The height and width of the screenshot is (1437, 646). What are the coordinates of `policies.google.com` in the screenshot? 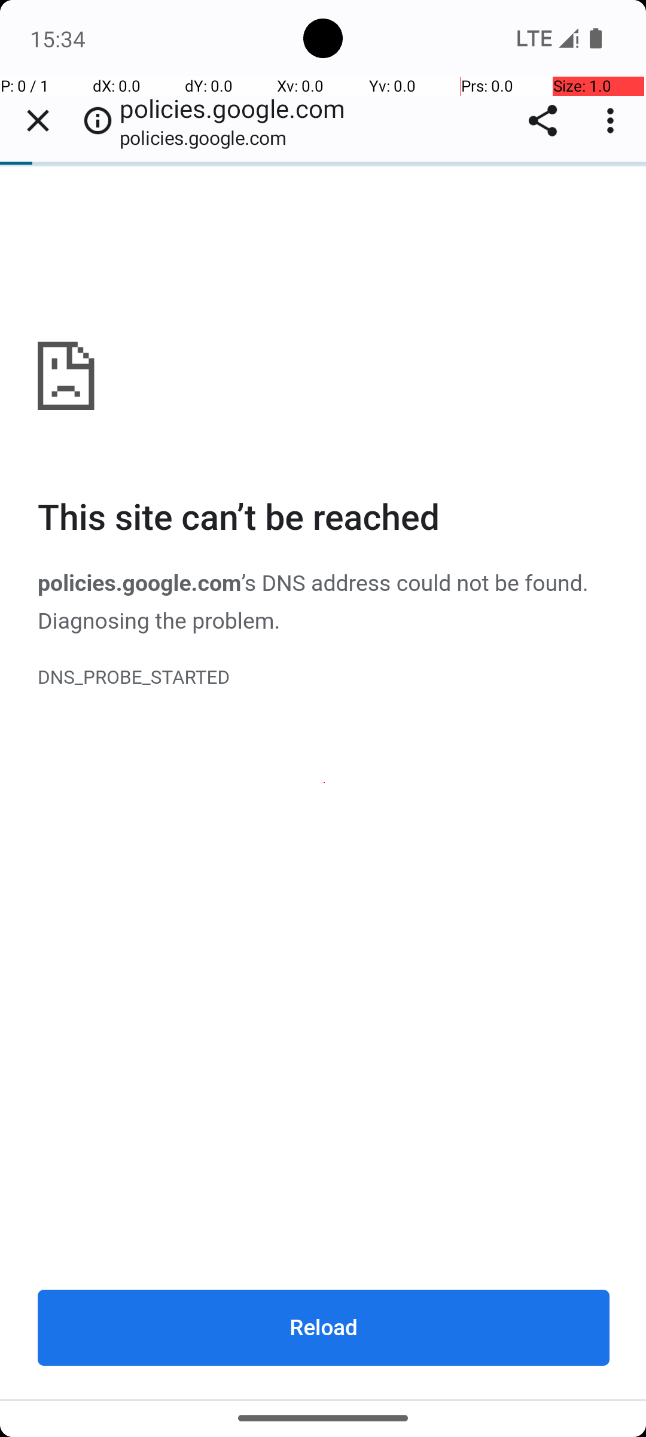 It's located at (324, 783).